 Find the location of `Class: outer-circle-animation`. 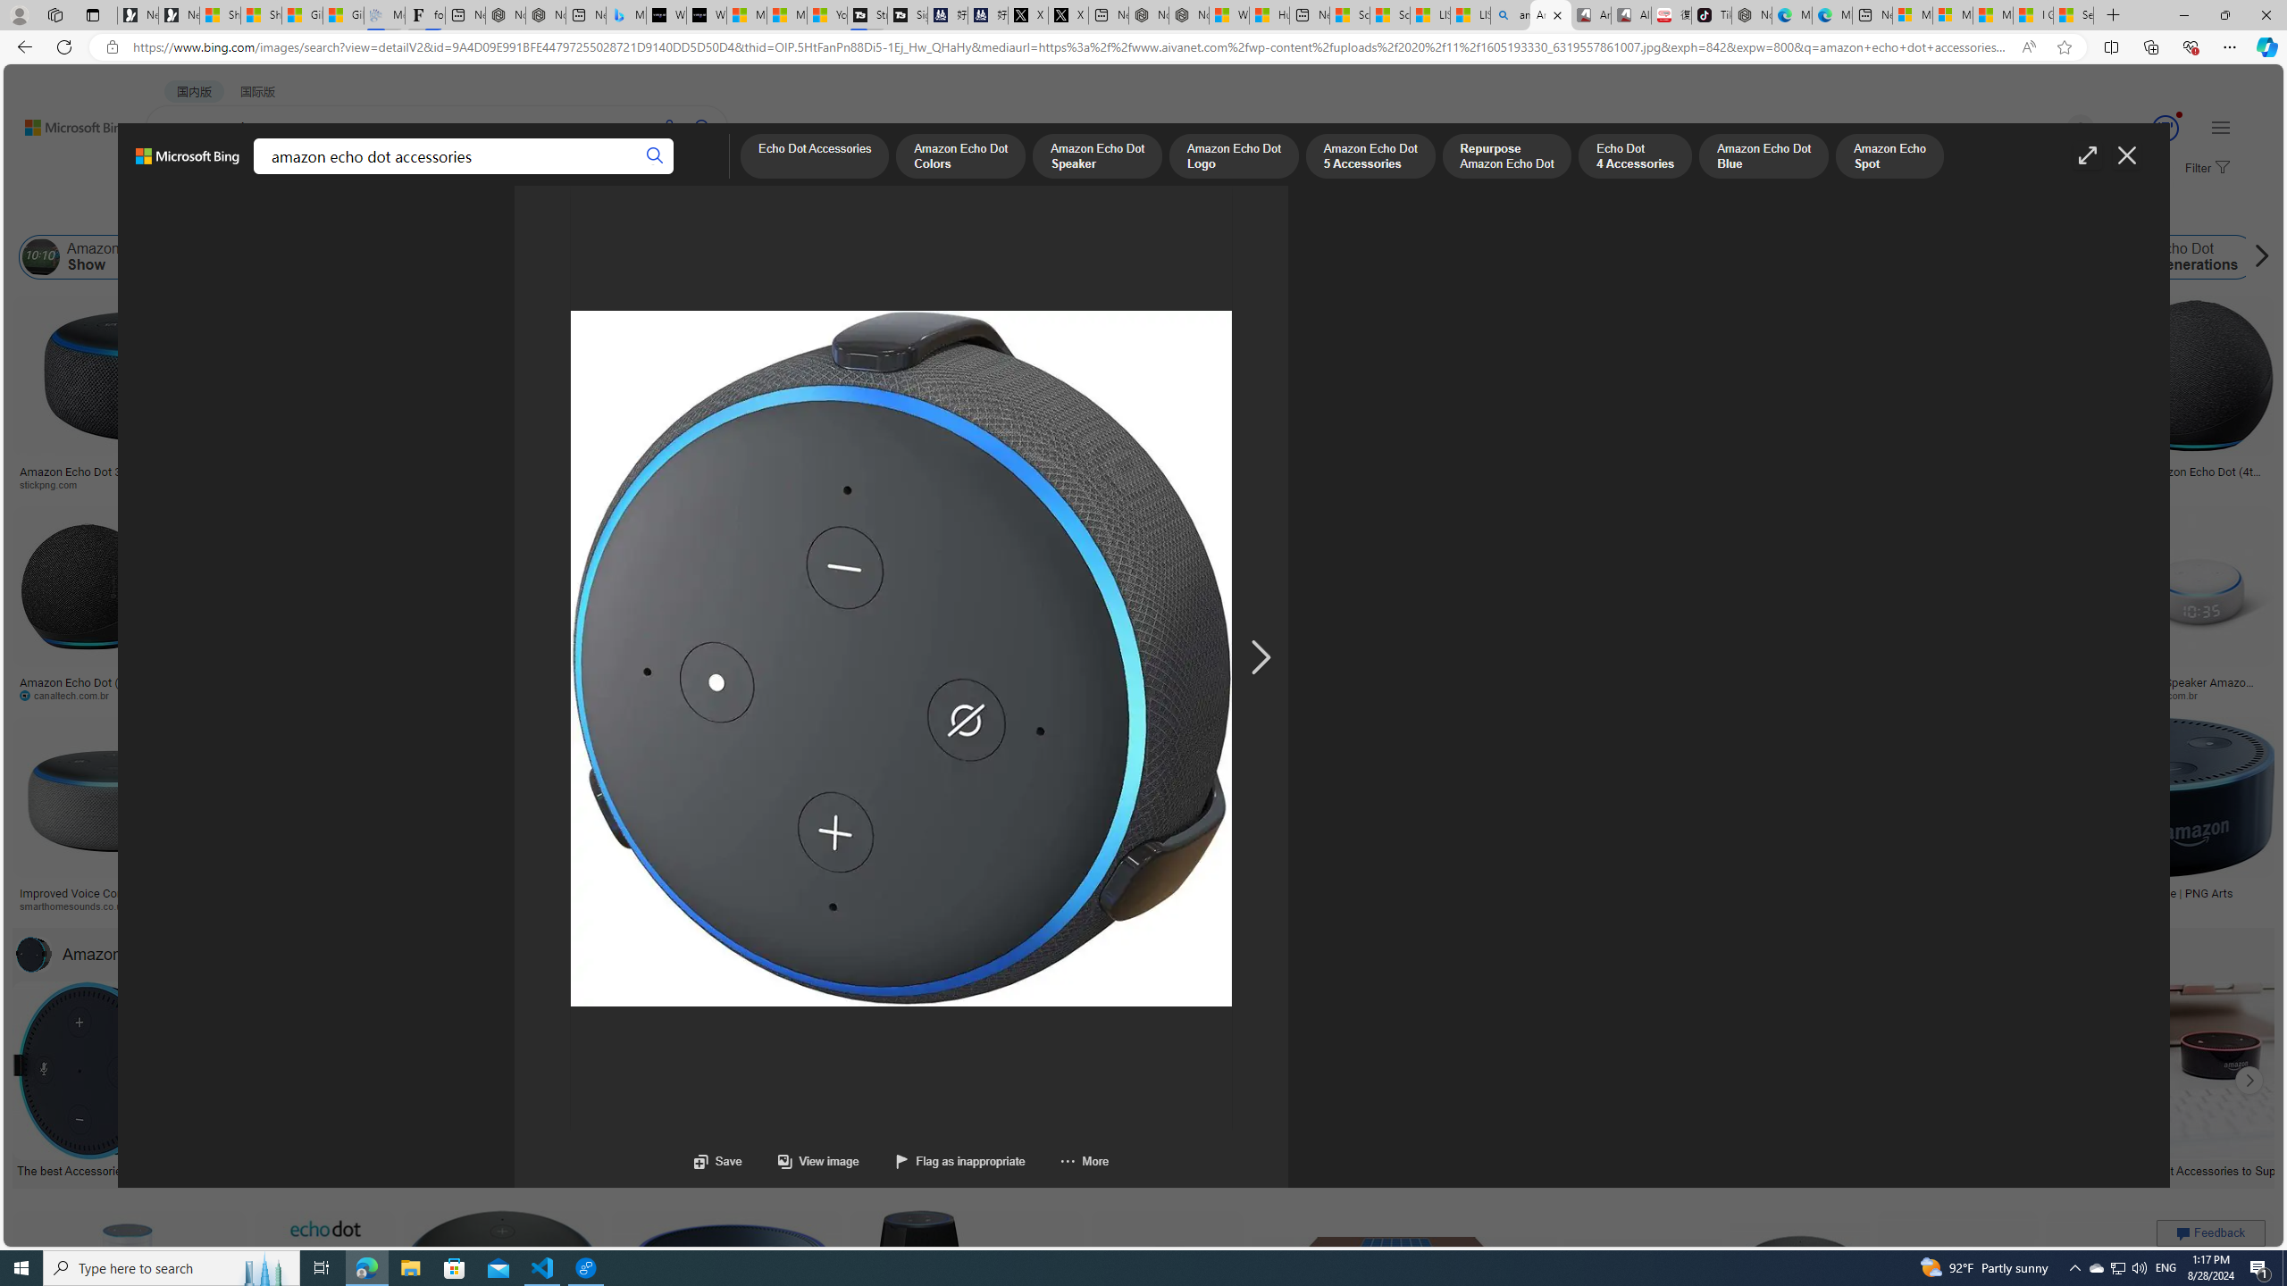

Class: outer-circle-animation is located at coordinates (2166, 129).